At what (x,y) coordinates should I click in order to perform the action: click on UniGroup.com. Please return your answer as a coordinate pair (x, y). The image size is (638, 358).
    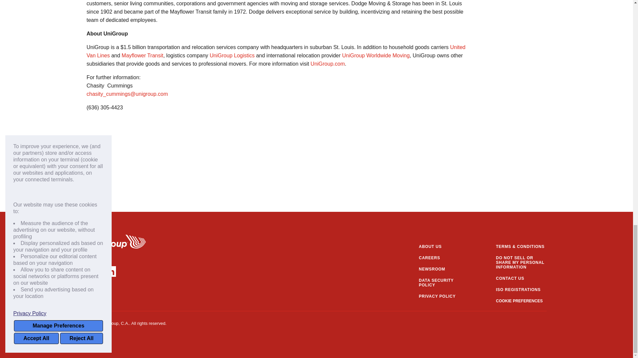
    Looking at the image, I should click on (328, 64).